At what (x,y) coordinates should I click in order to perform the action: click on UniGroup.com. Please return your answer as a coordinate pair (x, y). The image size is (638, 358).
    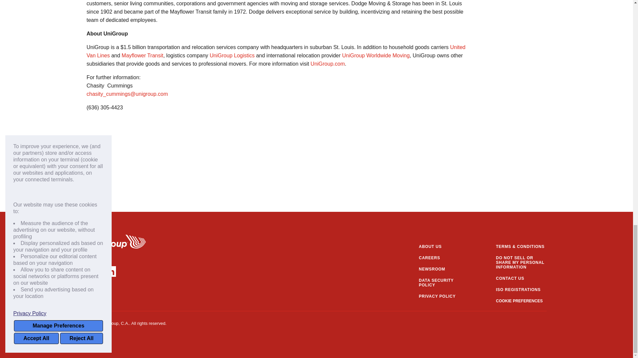
    Looking at the image, I should click on (328, 64).